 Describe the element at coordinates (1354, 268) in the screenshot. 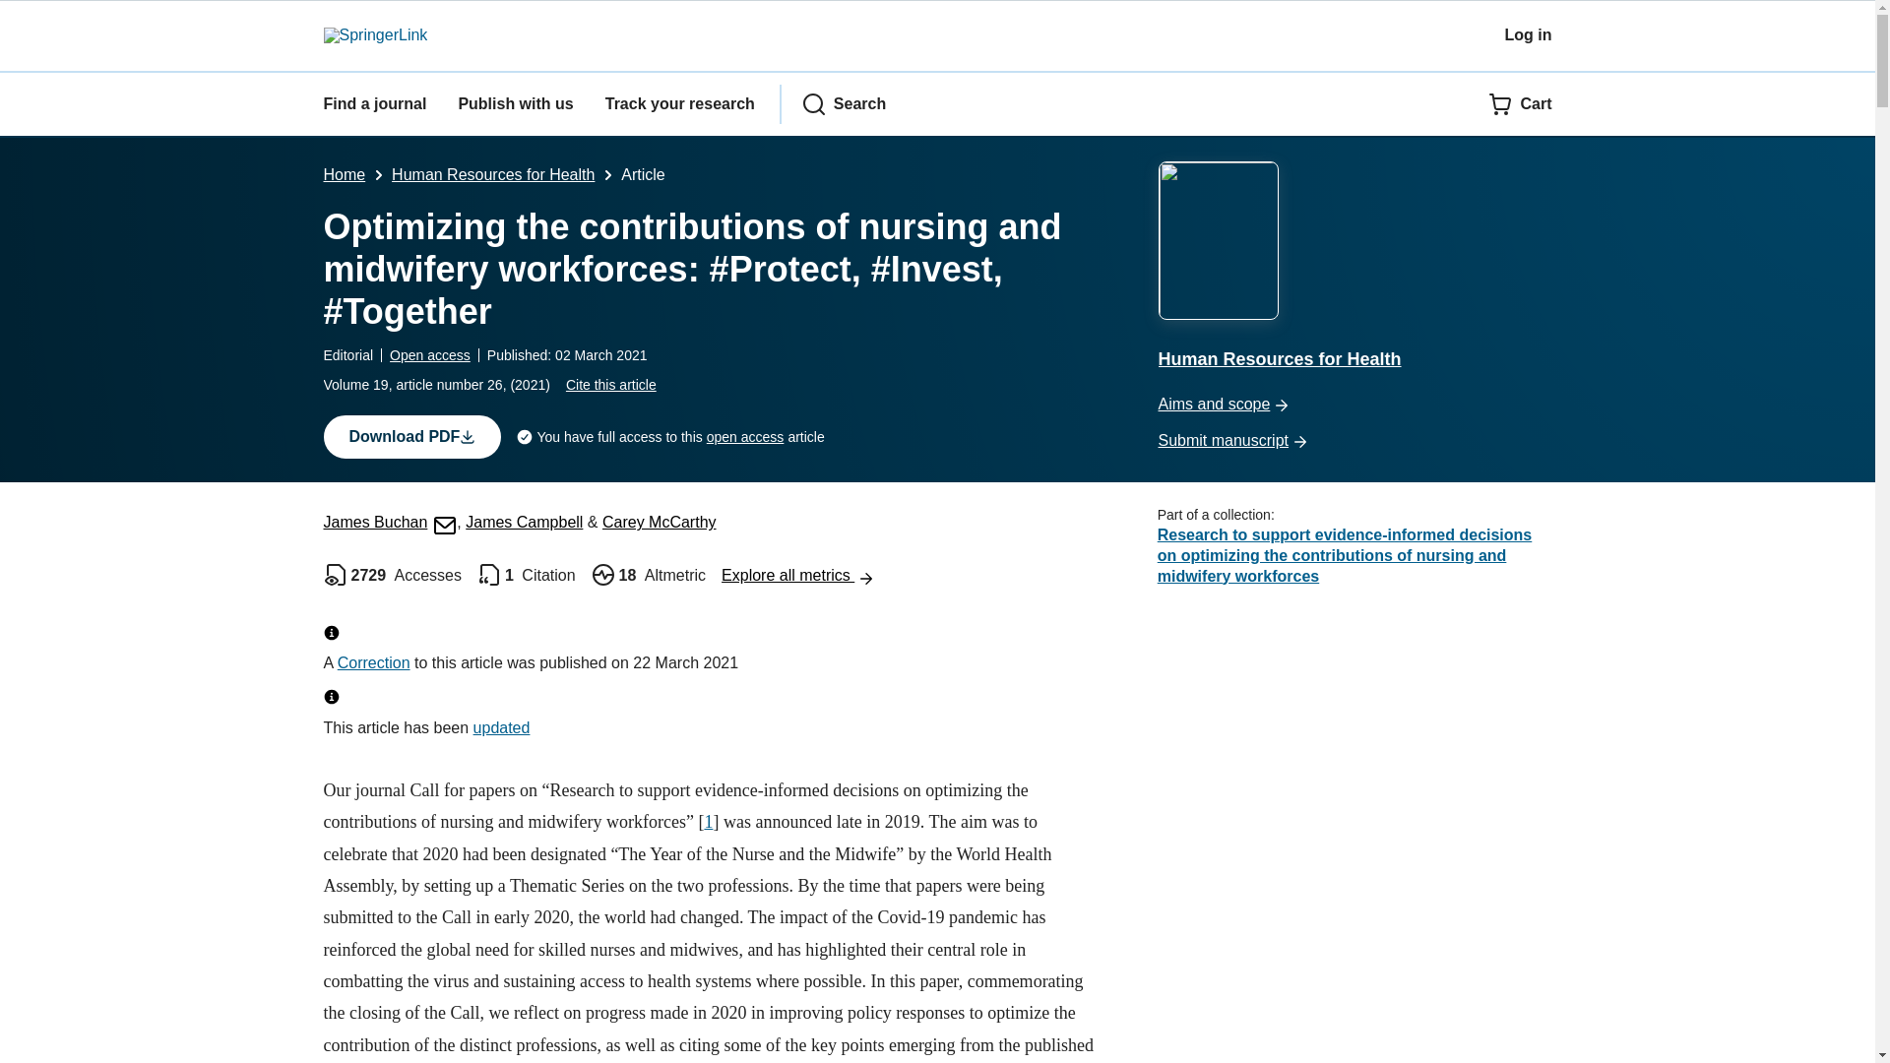

I see `Human Resources for Health` at that location.